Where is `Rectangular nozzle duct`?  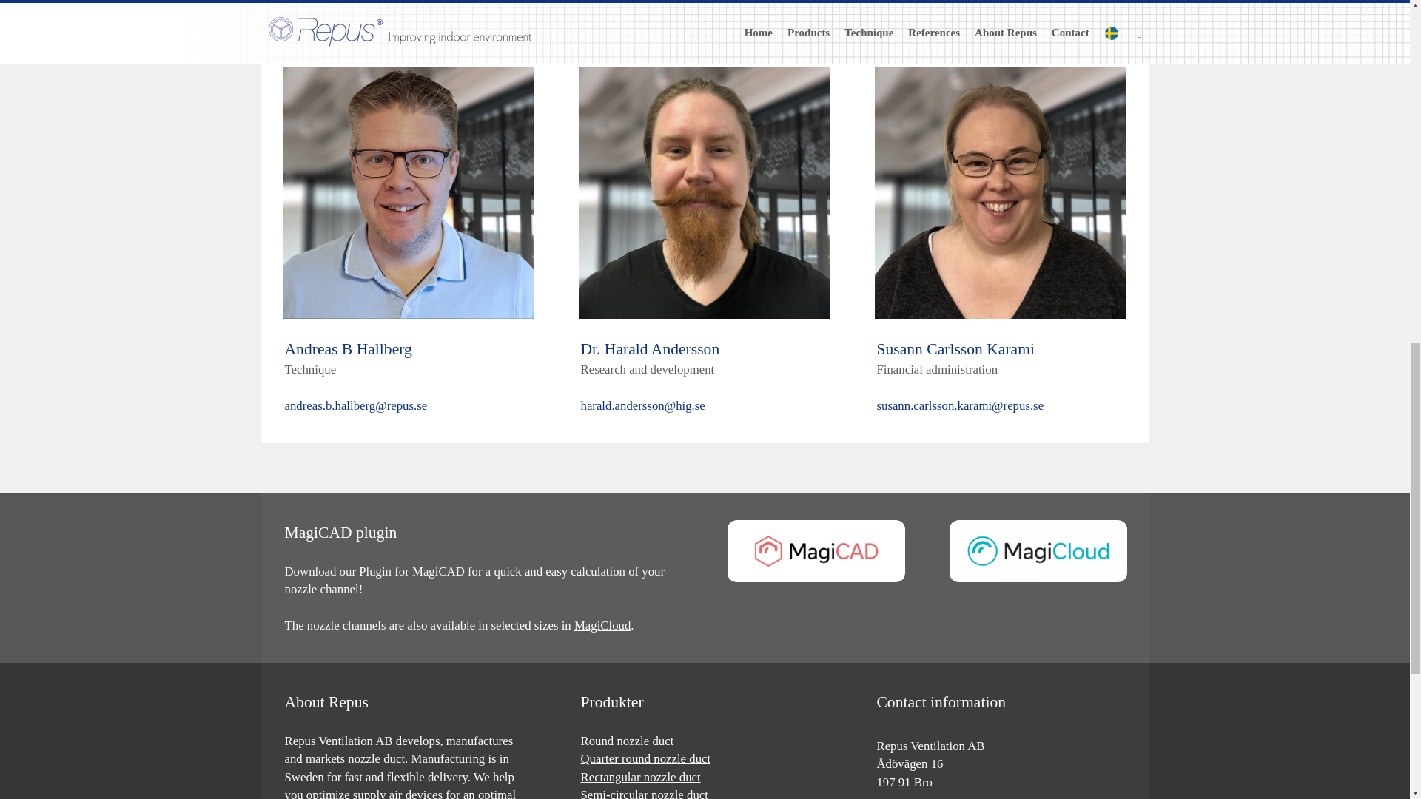 Rectangular nozzle duct is located at coordinates (639, 777).